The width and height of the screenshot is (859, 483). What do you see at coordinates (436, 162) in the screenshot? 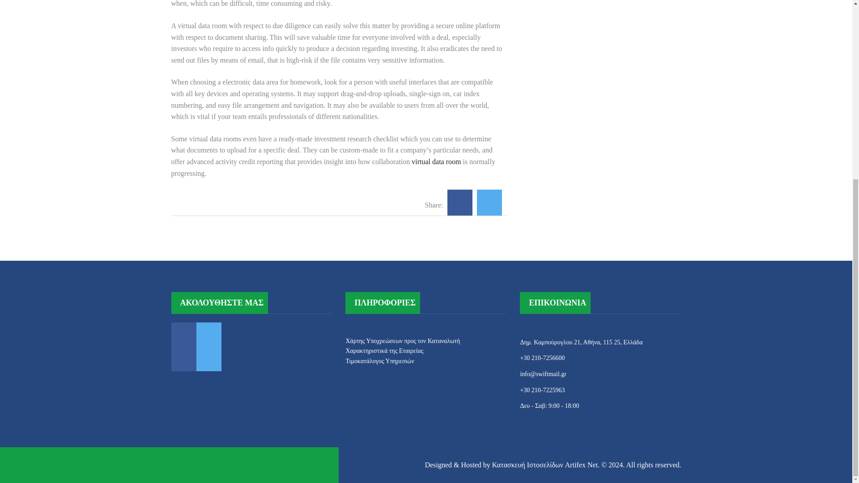
I see `virtual data room` at bounding box center [436, 162].